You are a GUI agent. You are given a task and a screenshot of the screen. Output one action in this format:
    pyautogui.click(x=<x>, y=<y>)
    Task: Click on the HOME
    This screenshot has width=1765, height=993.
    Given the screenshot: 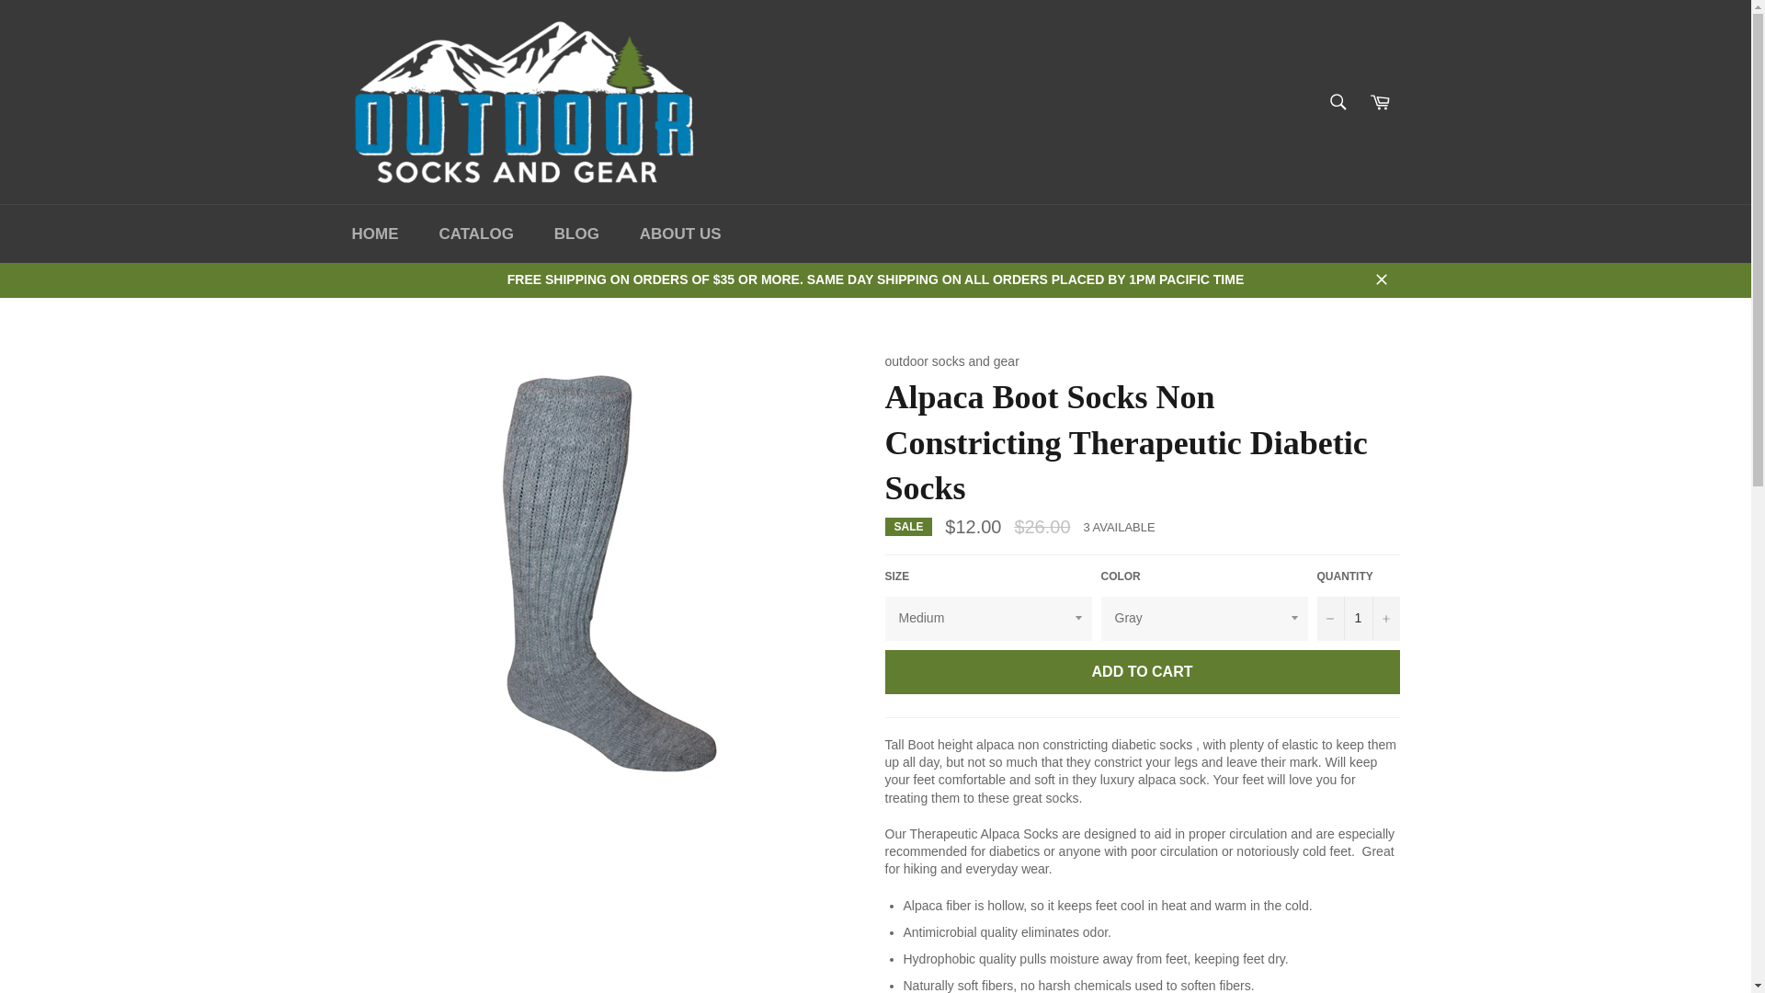 What is the action you would take?
    pyautogui.click(x=375, y=234)
    